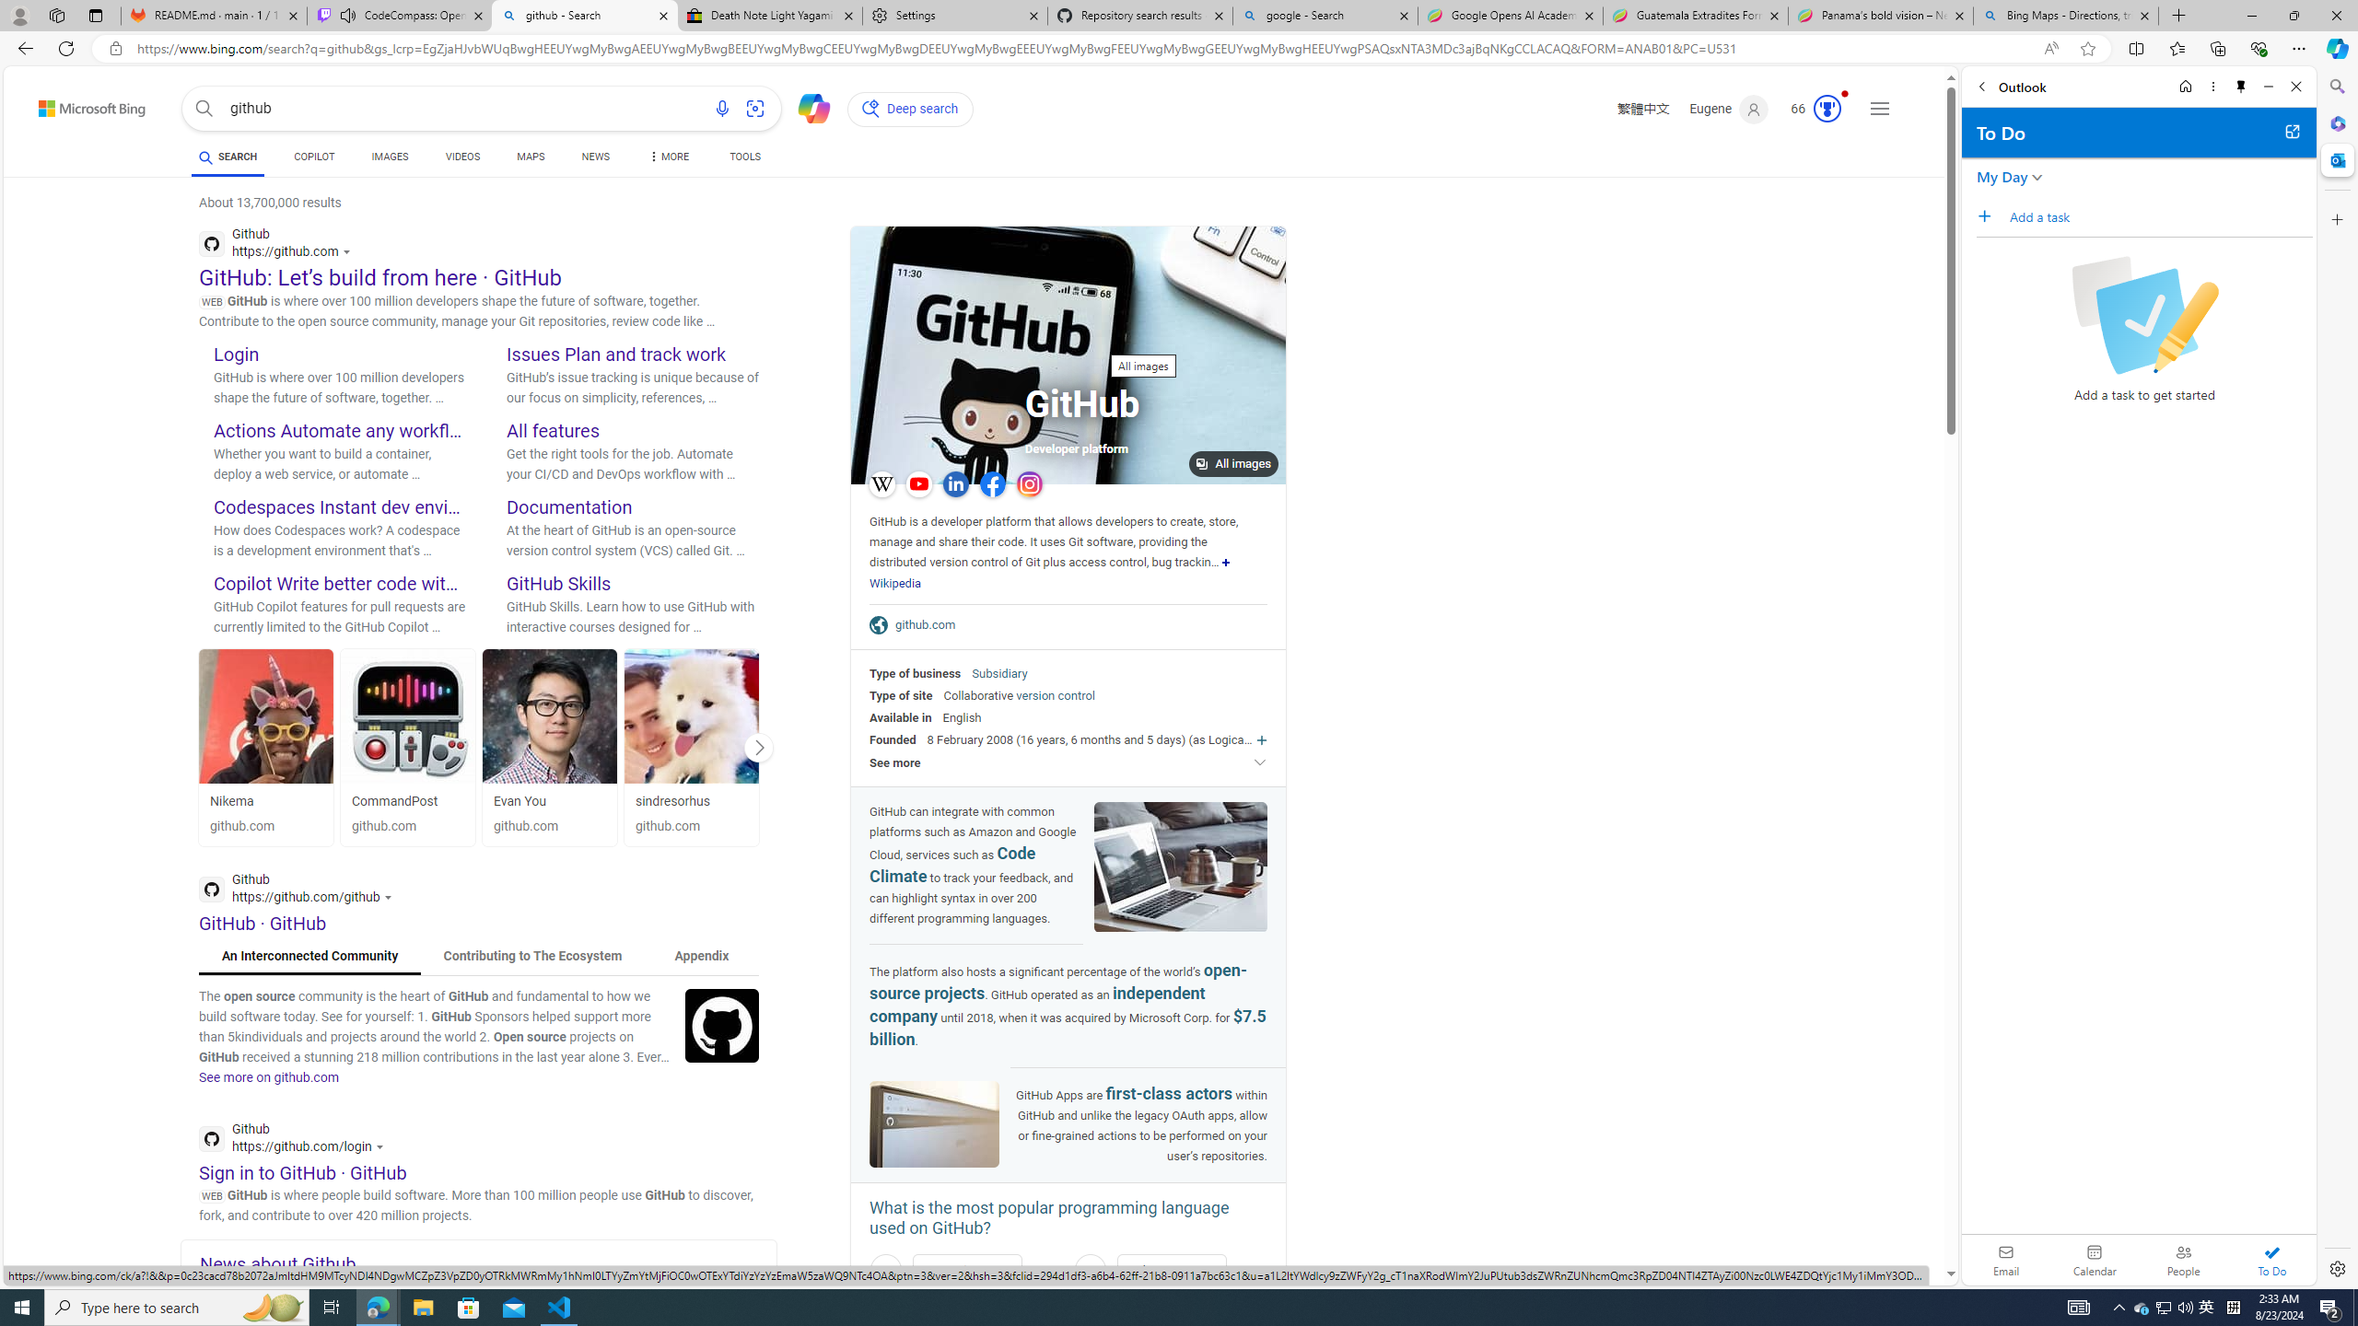 Image resolution: width=2358 pixels, height=1326 pixels. I want to click on My Day, so click(2002, 177).